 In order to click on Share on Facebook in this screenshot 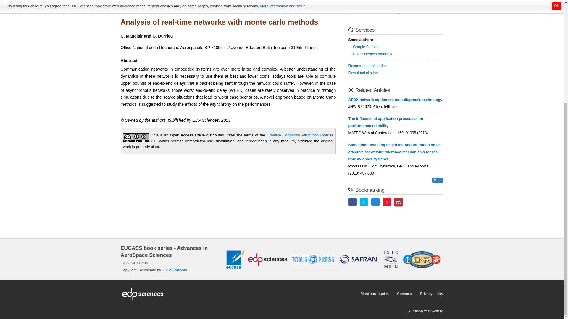, I will do `click(353, 203)`.